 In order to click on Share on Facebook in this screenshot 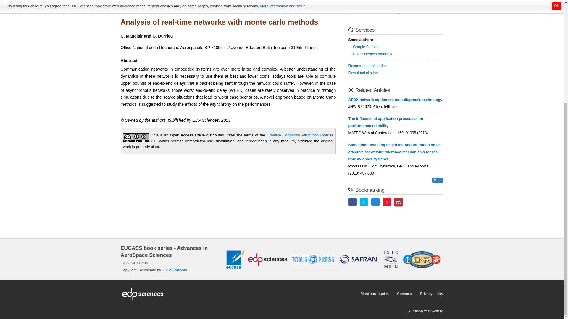, I will do `click(353, 203)`.